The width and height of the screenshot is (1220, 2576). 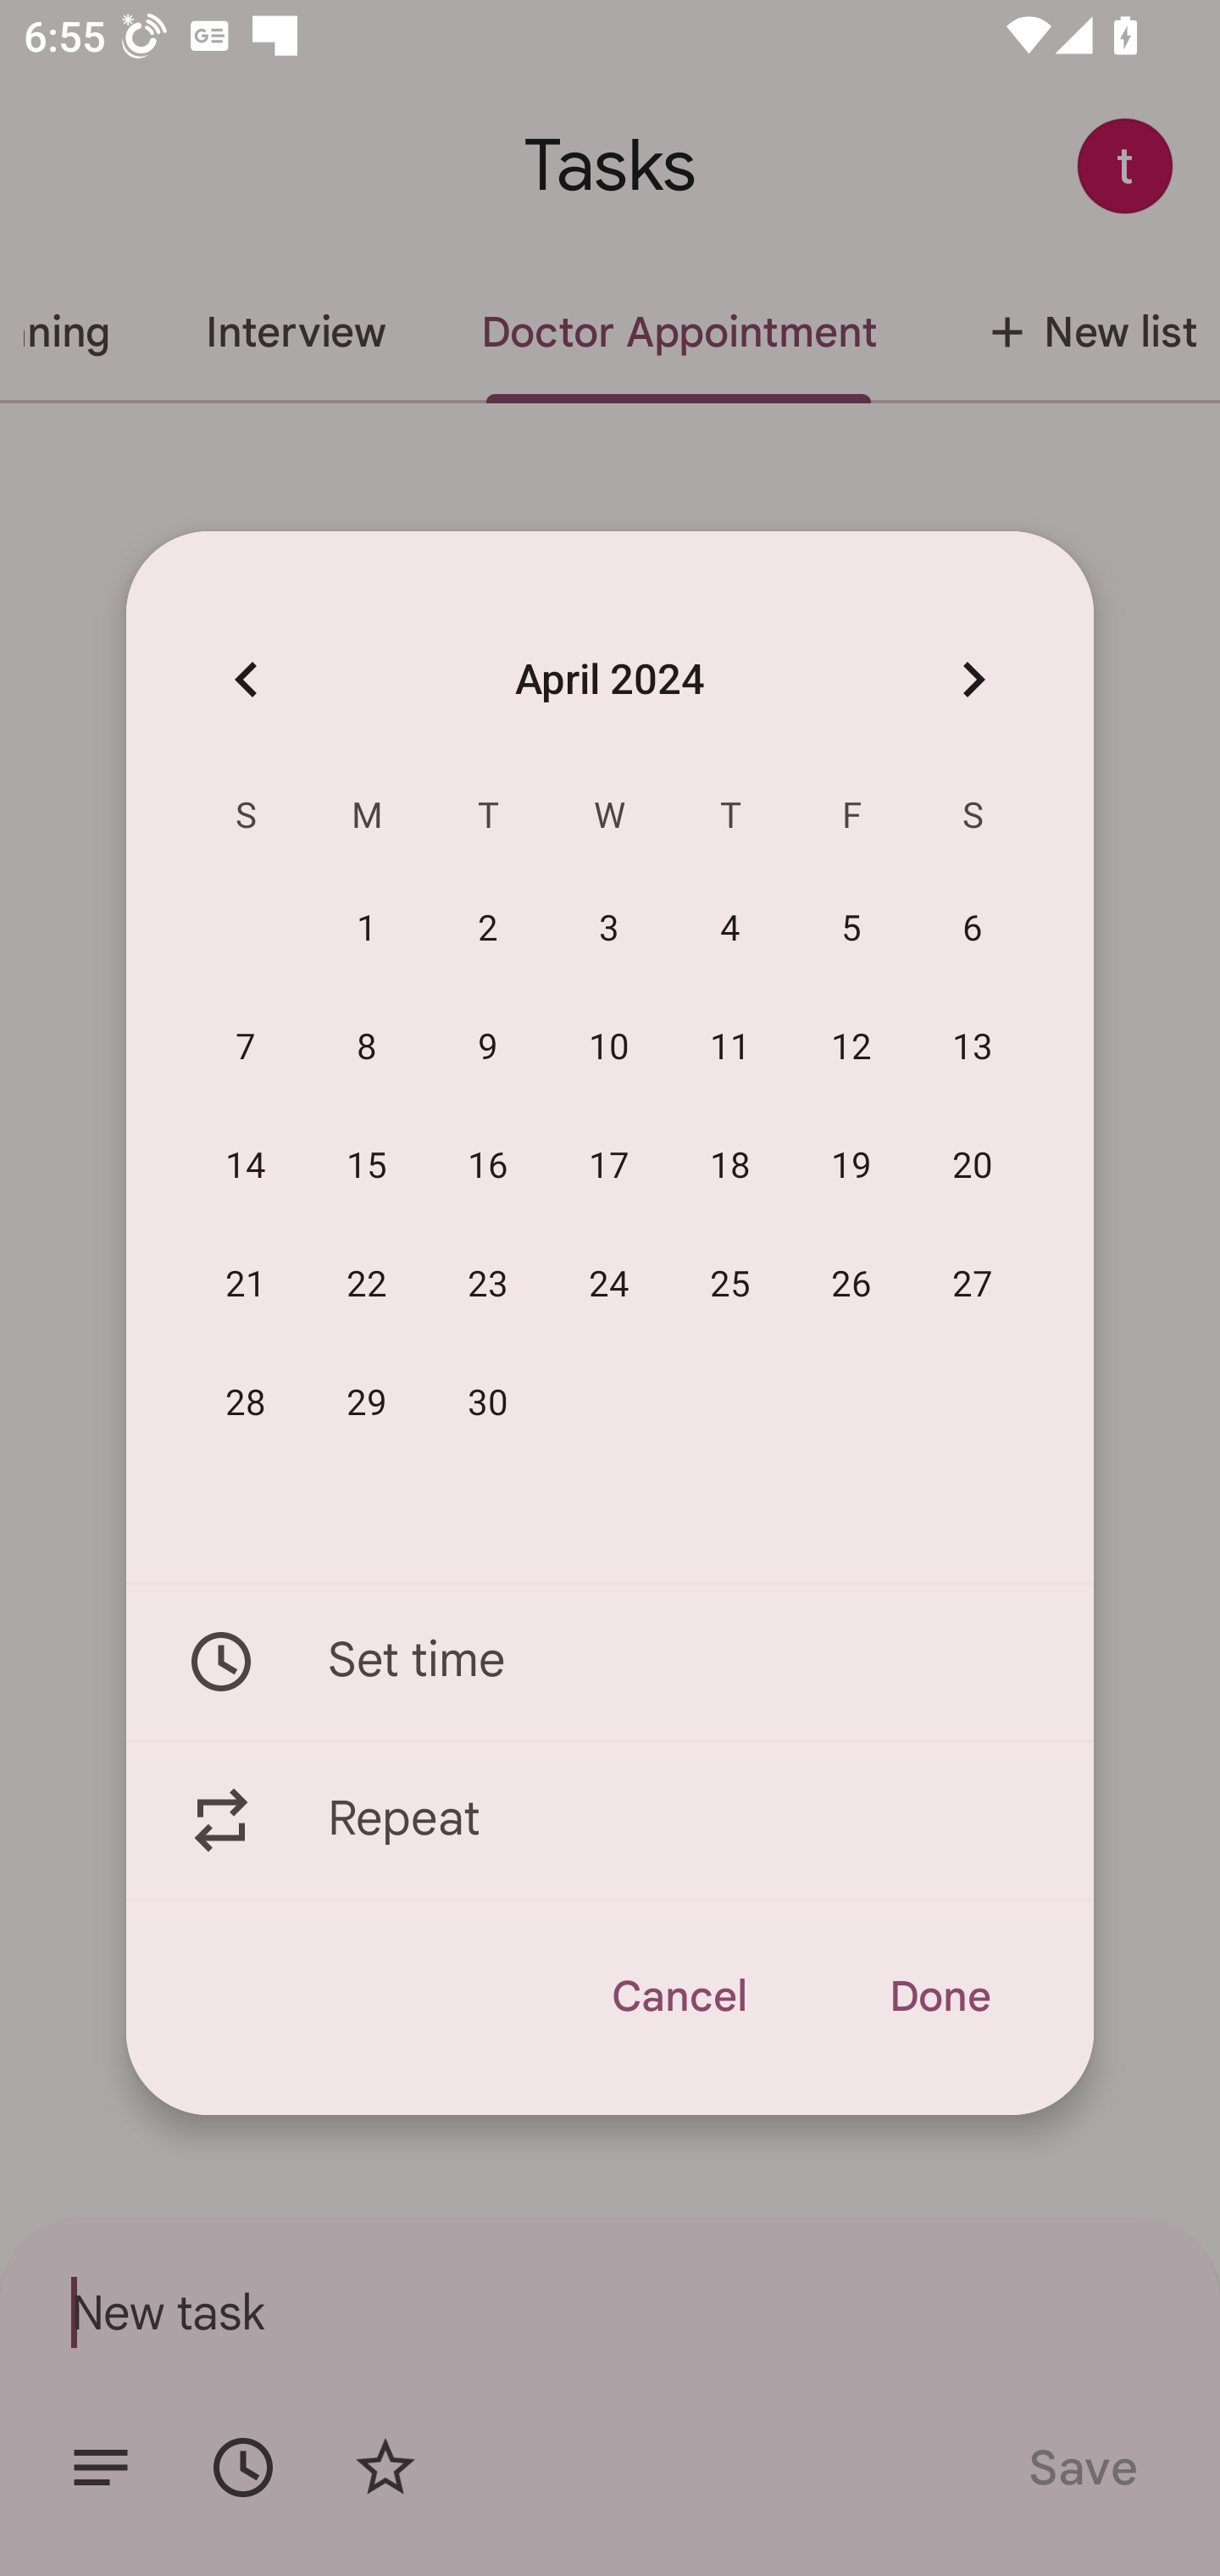 I want to click on 12 12 April 2024, so click(x=852, y=1048).